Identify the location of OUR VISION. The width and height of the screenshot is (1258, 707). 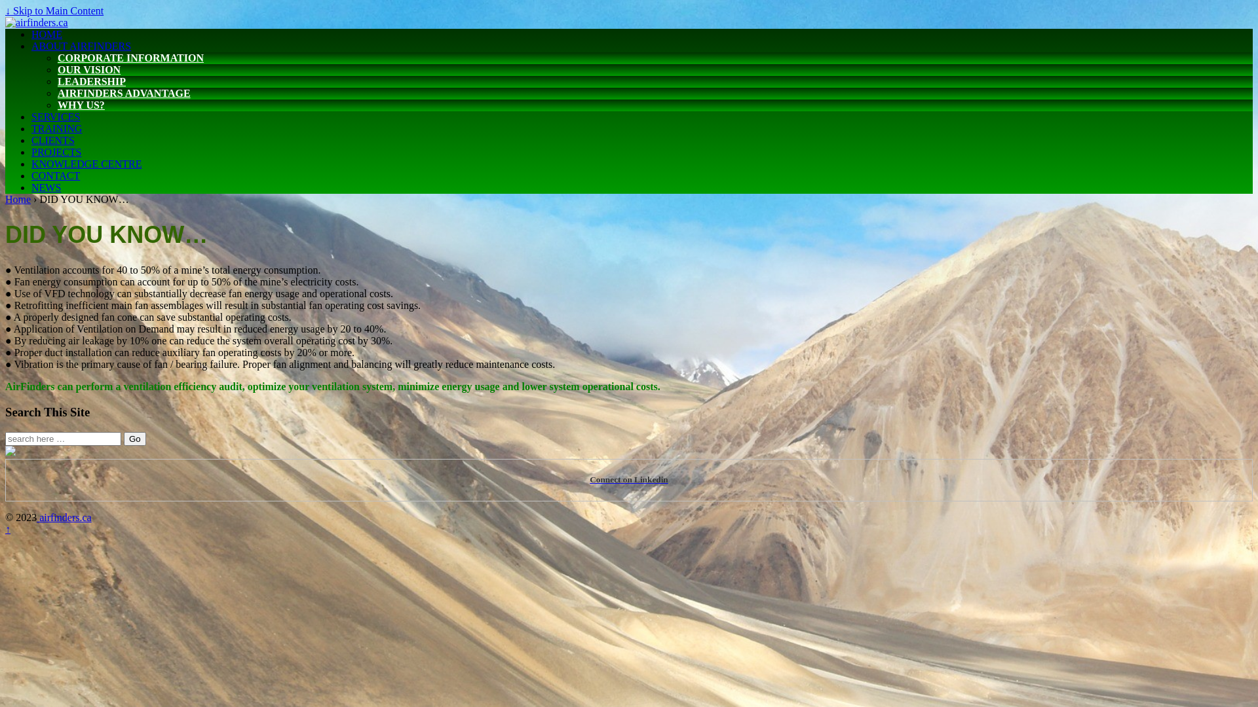
(89, 69).